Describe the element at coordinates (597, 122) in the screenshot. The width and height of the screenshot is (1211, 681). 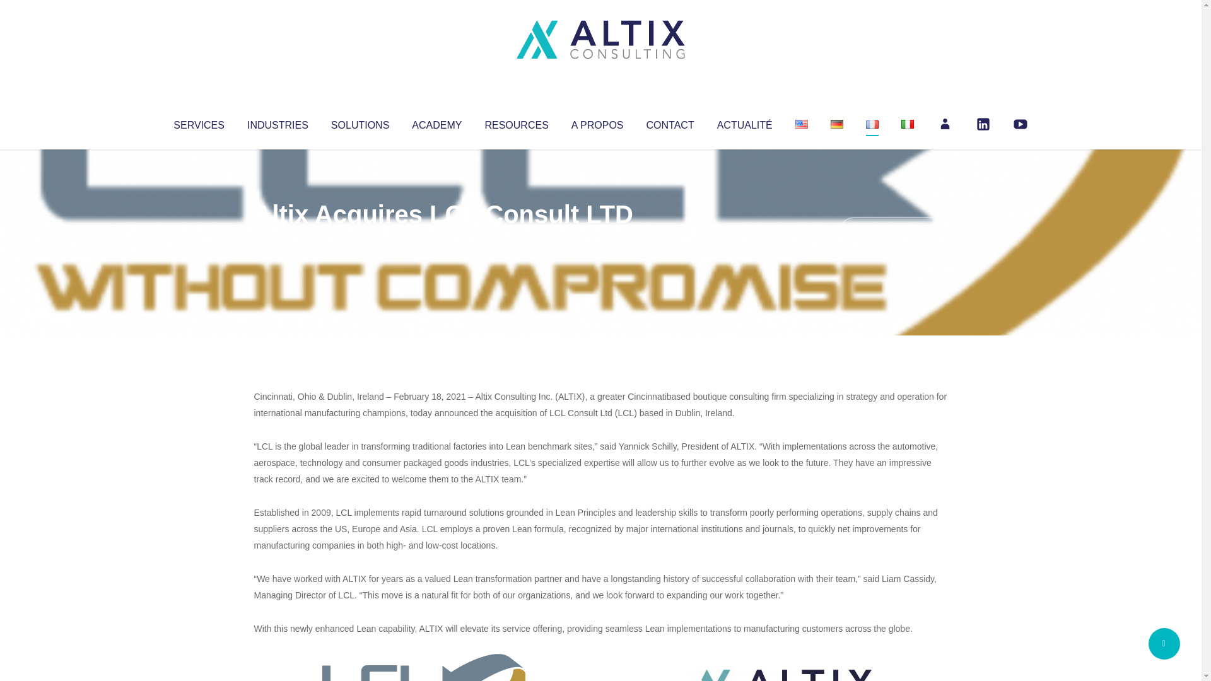
I see `A PROPOS` at that location.